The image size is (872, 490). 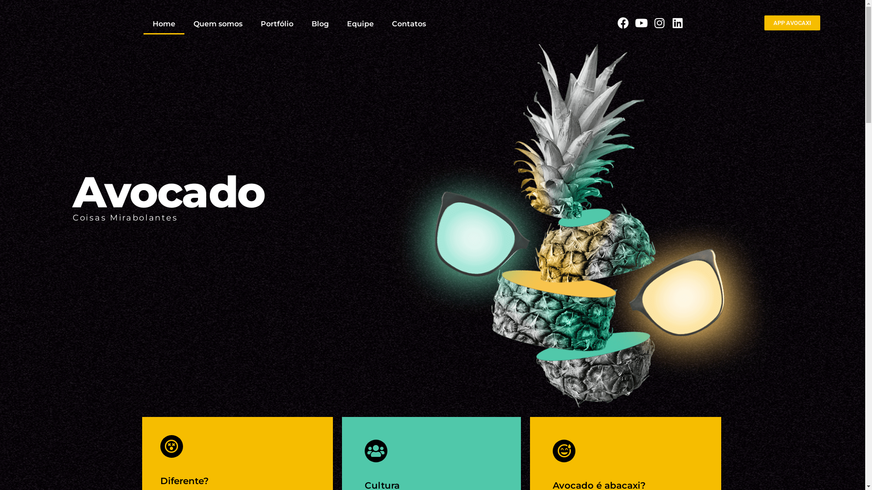 What do you see at coordinates (361, 24) in the screenshot?
I see `Equipe` at bounding box center [361, 24].